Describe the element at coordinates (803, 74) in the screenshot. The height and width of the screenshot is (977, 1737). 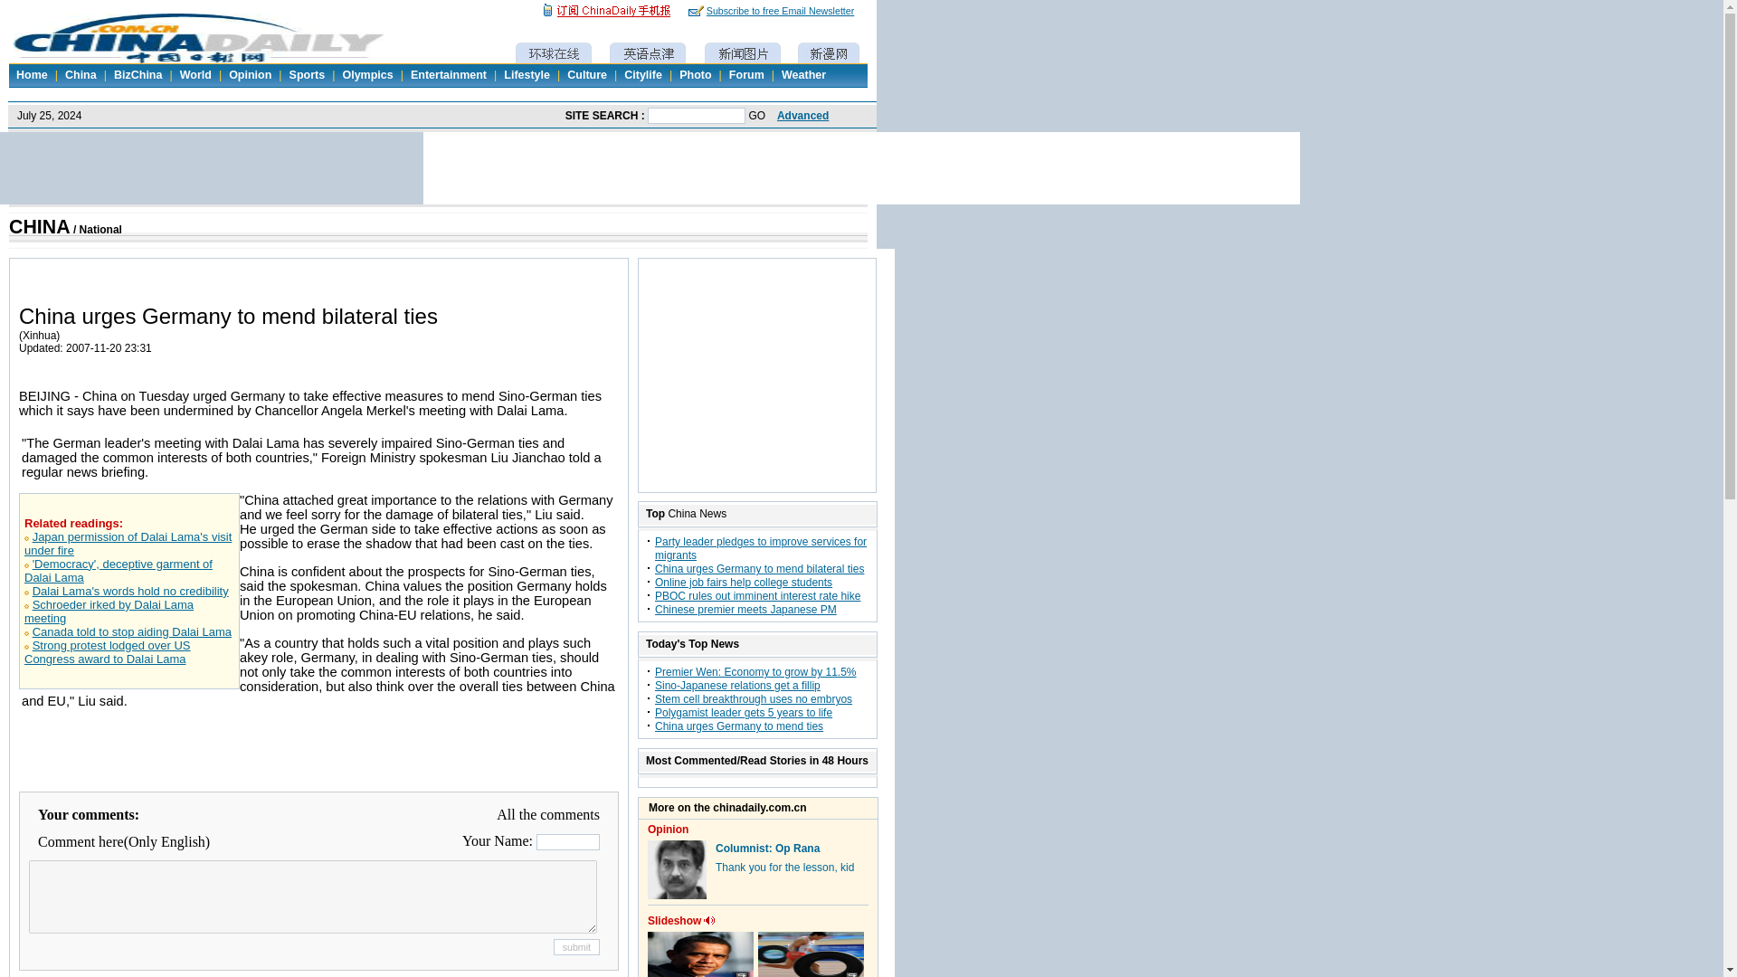
I see `Weather` at that location.